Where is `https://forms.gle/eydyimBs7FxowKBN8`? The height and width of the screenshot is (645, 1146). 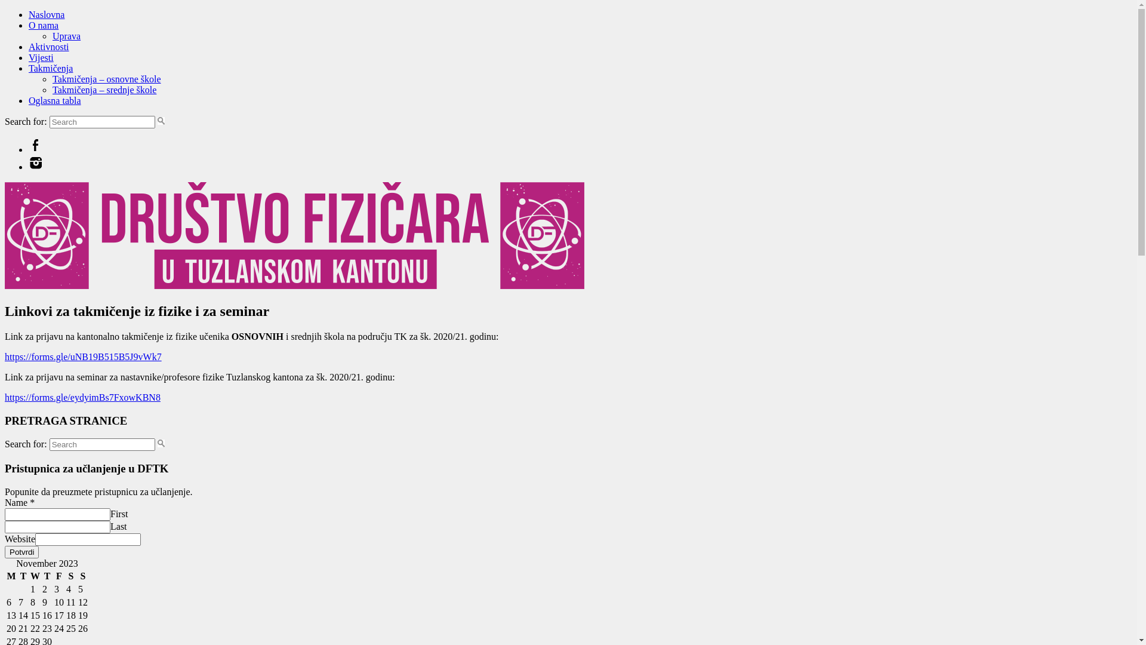 https://forms.gle/eydyimBs7FxowKBN8 is located at coordinates (82, 398).